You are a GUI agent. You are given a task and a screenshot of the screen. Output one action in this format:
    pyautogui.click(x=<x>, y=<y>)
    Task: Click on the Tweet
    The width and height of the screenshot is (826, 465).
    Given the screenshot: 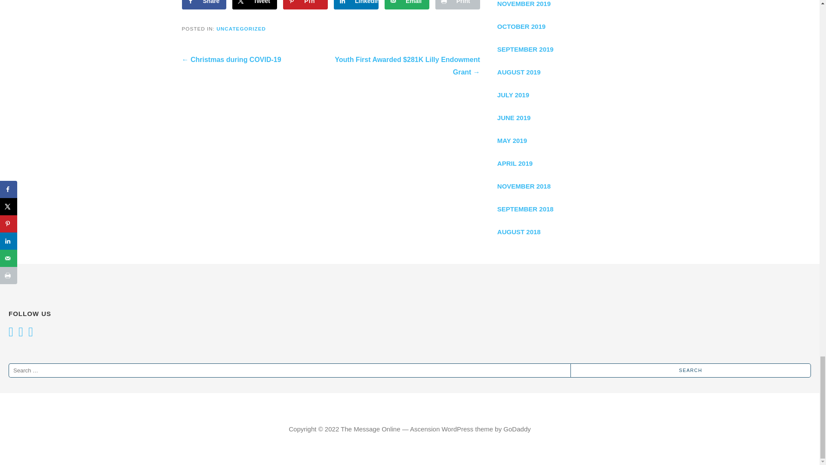 What is the action you would take?
    pyautogui.click(x=254, y=4)
    